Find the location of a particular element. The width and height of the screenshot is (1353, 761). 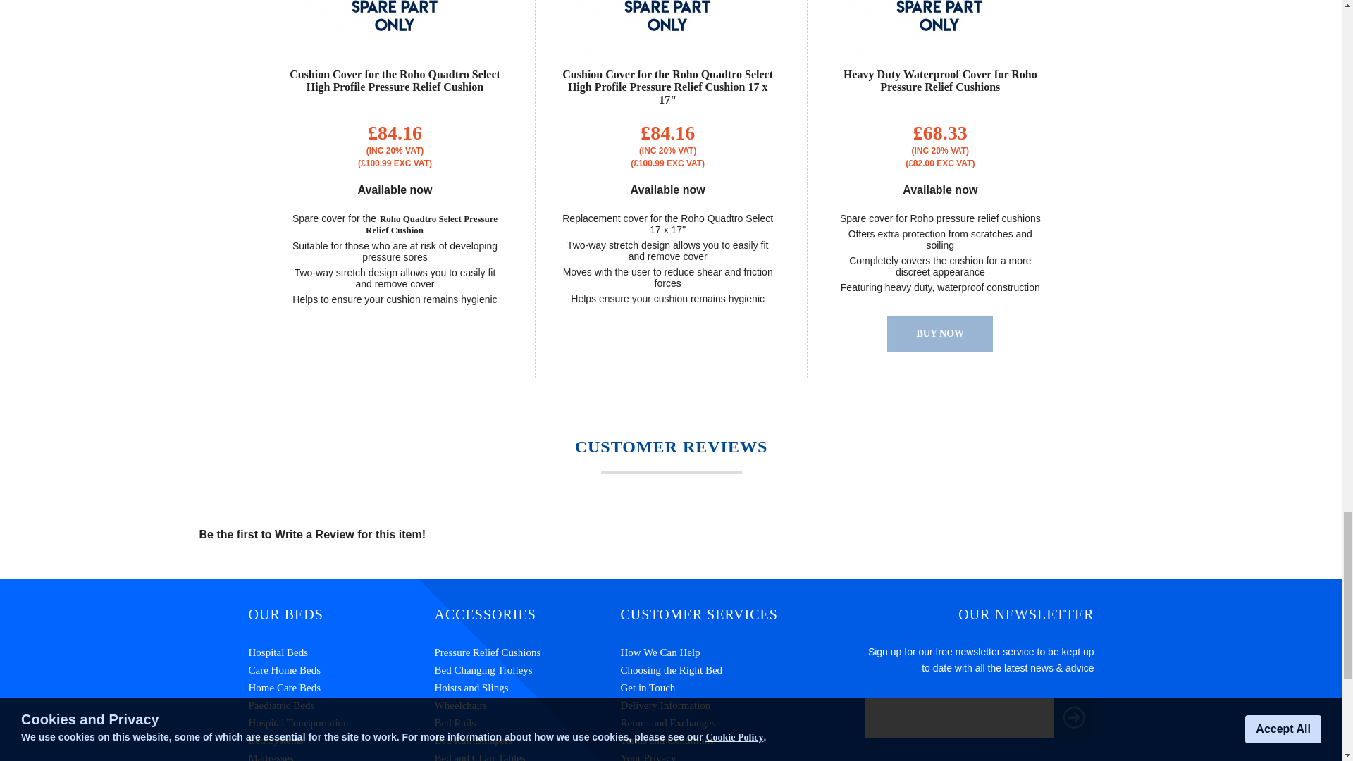

Wheelchairs is located at coordinates (527, 706).